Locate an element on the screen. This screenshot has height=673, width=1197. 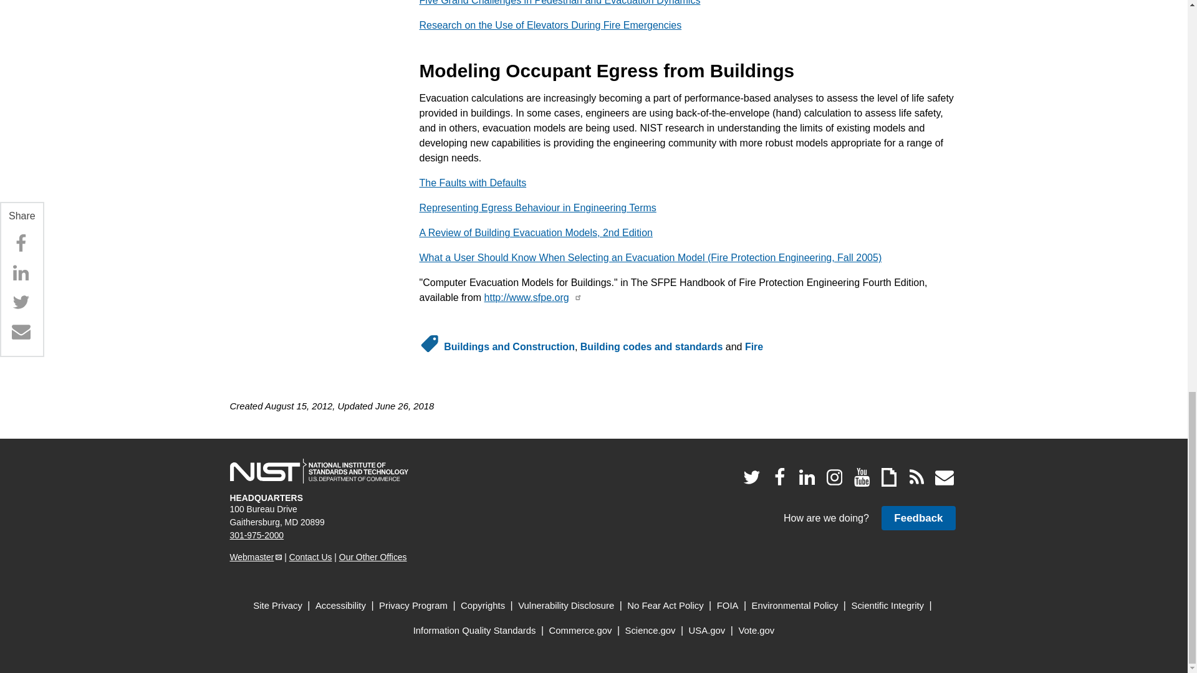
Research on the Use of Elevators During Fire Emergencies is located at coordinates (550, 25).